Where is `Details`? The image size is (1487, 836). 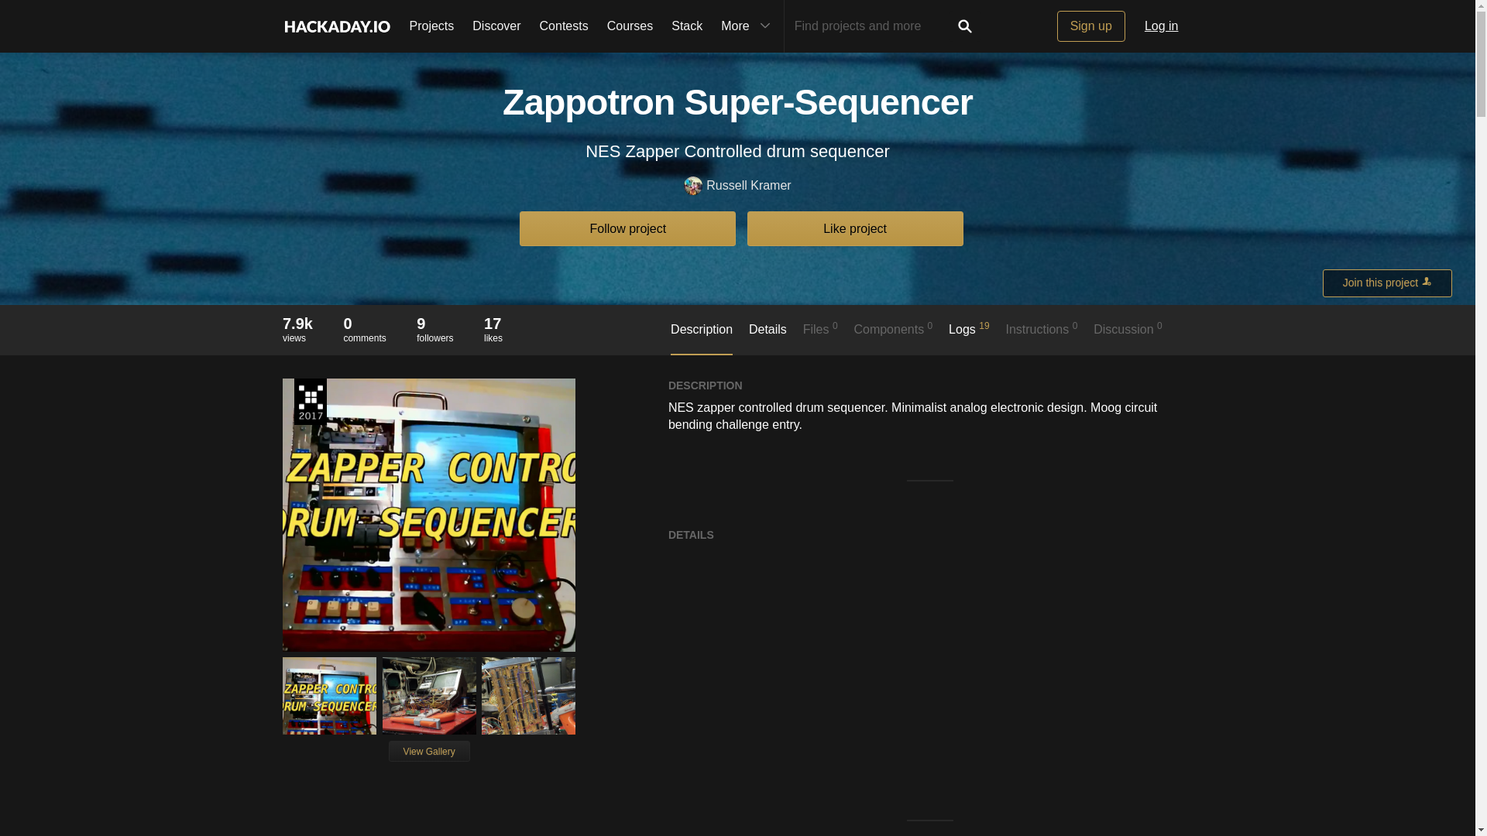
Details is located at coordinates (768, 337).